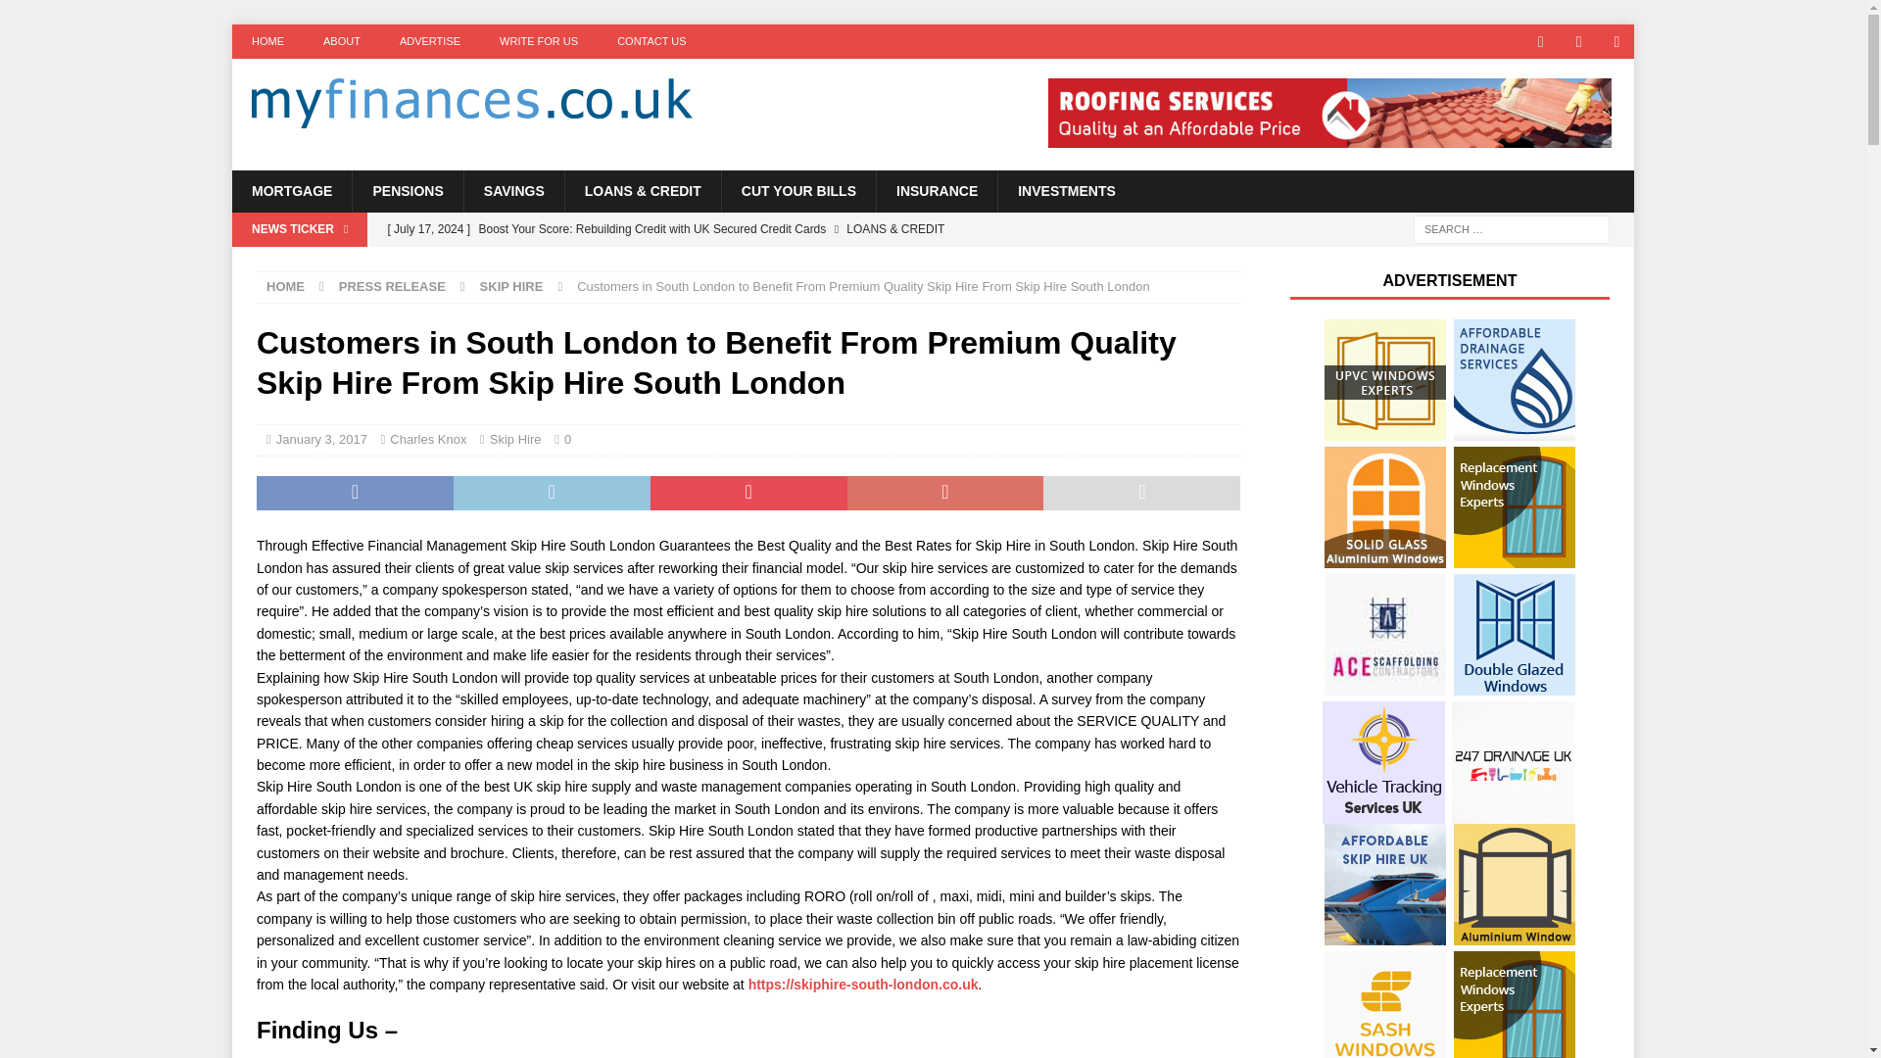 The height and width of the screenshot is (1058, 1881). I want to click on ADVERTISE, so click(429, 41).